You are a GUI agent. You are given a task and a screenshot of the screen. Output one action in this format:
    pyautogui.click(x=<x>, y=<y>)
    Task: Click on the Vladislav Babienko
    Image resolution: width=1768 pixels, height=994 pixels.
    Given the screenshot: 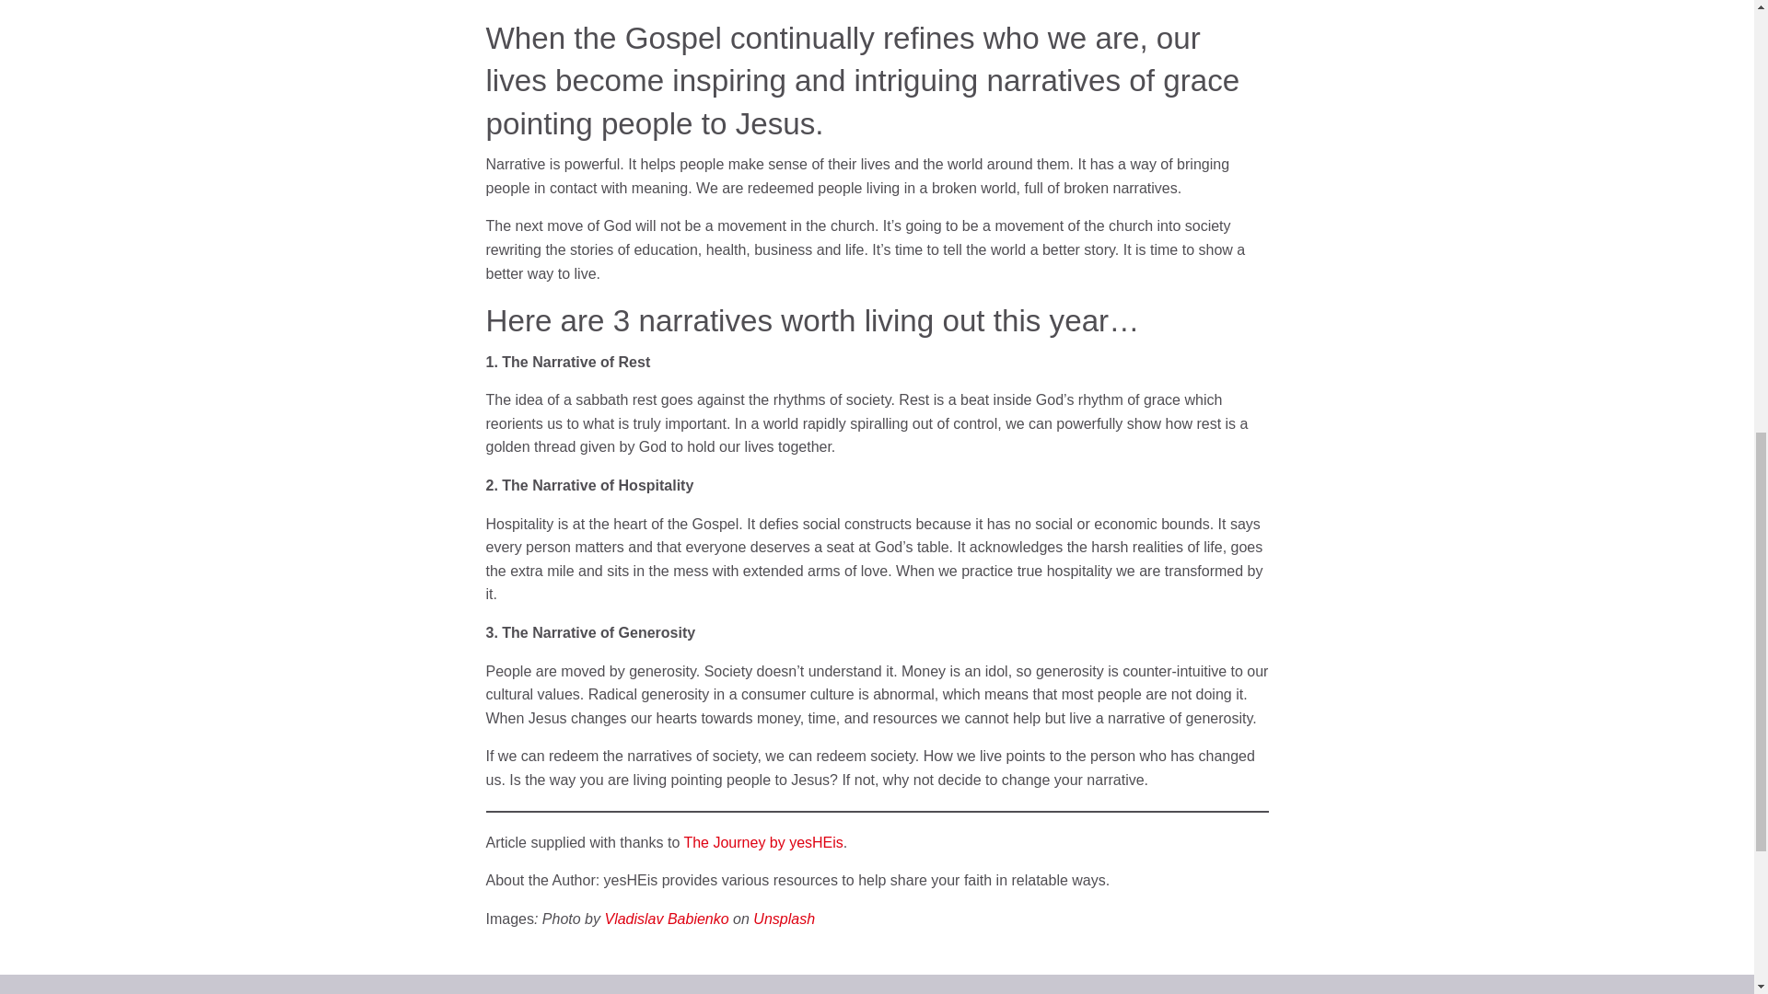 What is the action you would take?
    pyautogui.click(x=667, y=919)
    